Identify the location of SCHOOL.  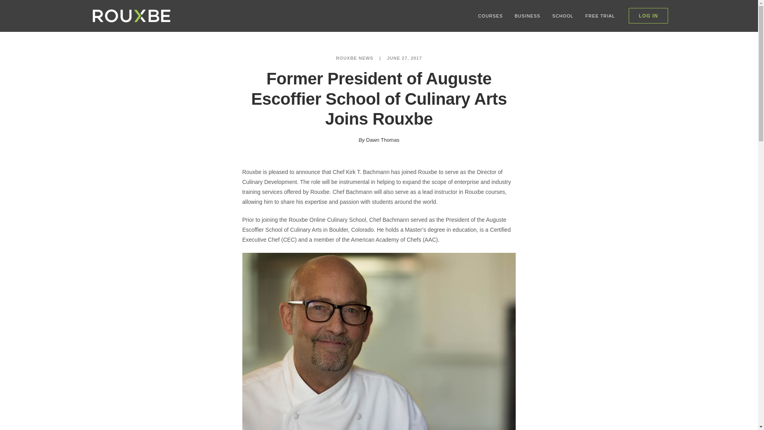
(563, 16).